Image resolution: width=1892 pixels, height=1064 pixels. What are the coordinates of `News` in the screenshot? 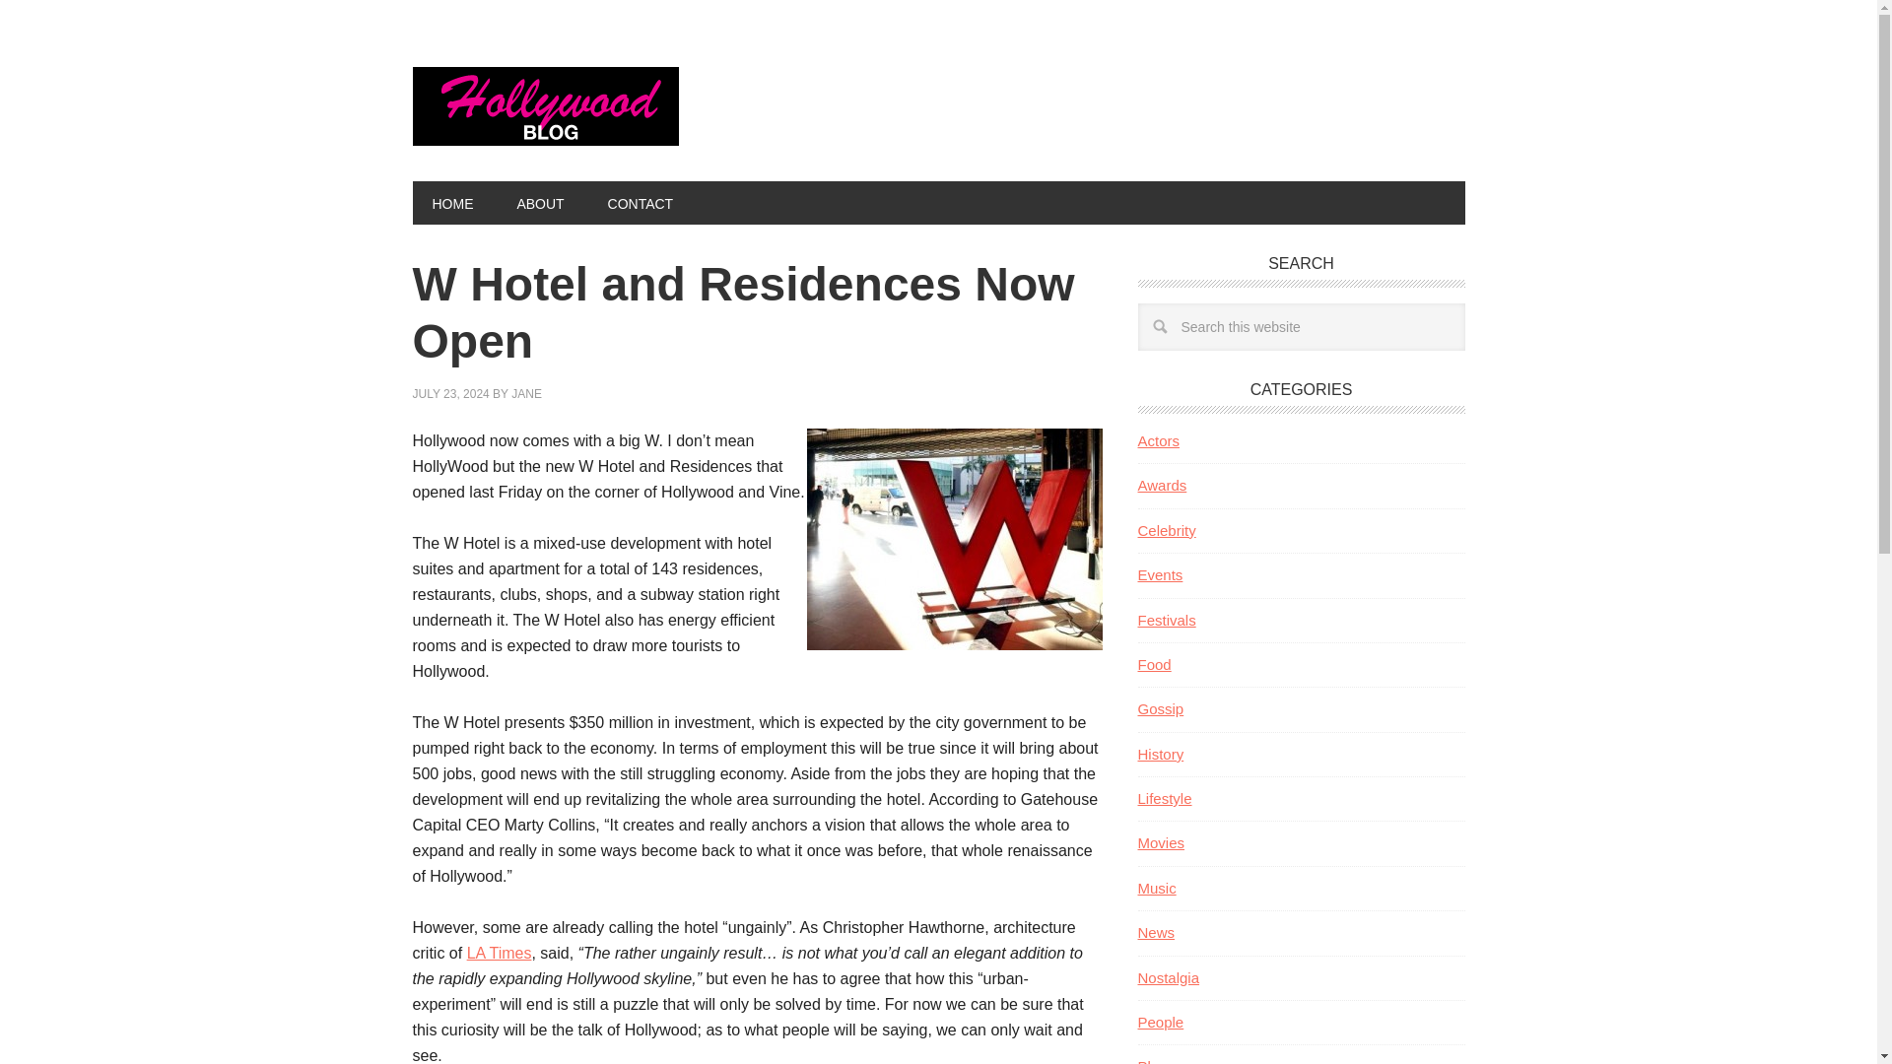 It's located at (1155, 932).